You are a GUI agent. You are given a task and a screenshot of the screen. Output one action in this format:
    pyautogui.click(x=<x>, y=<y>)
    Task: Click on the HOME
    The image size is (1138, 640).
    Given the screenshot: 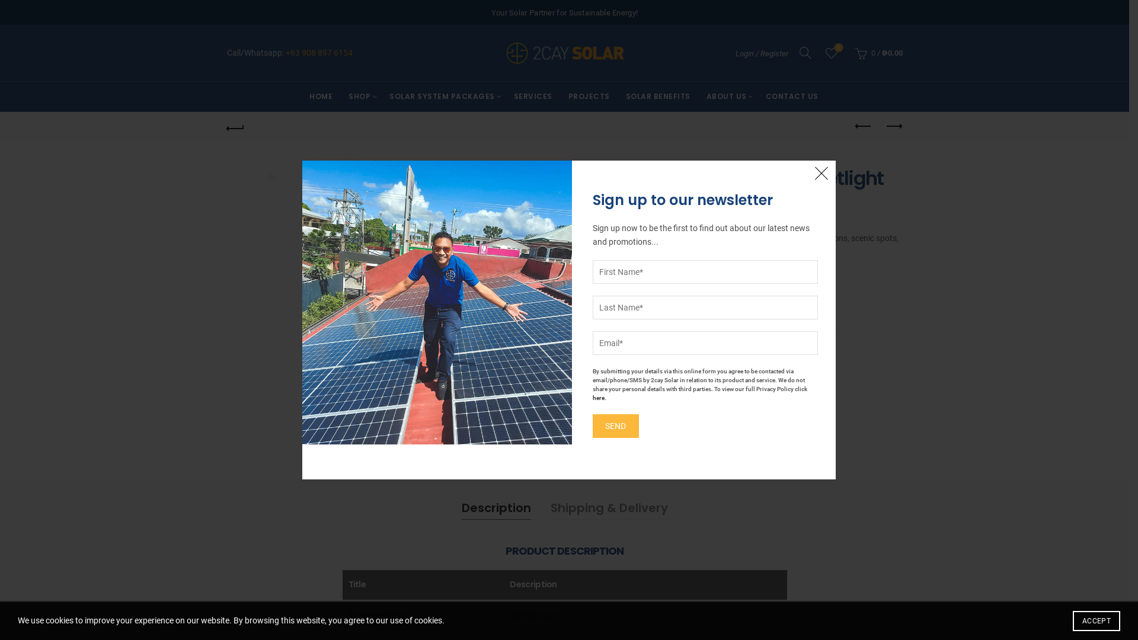 What is the action you would take?
    pyautogui.click(x=321, y=97)
    